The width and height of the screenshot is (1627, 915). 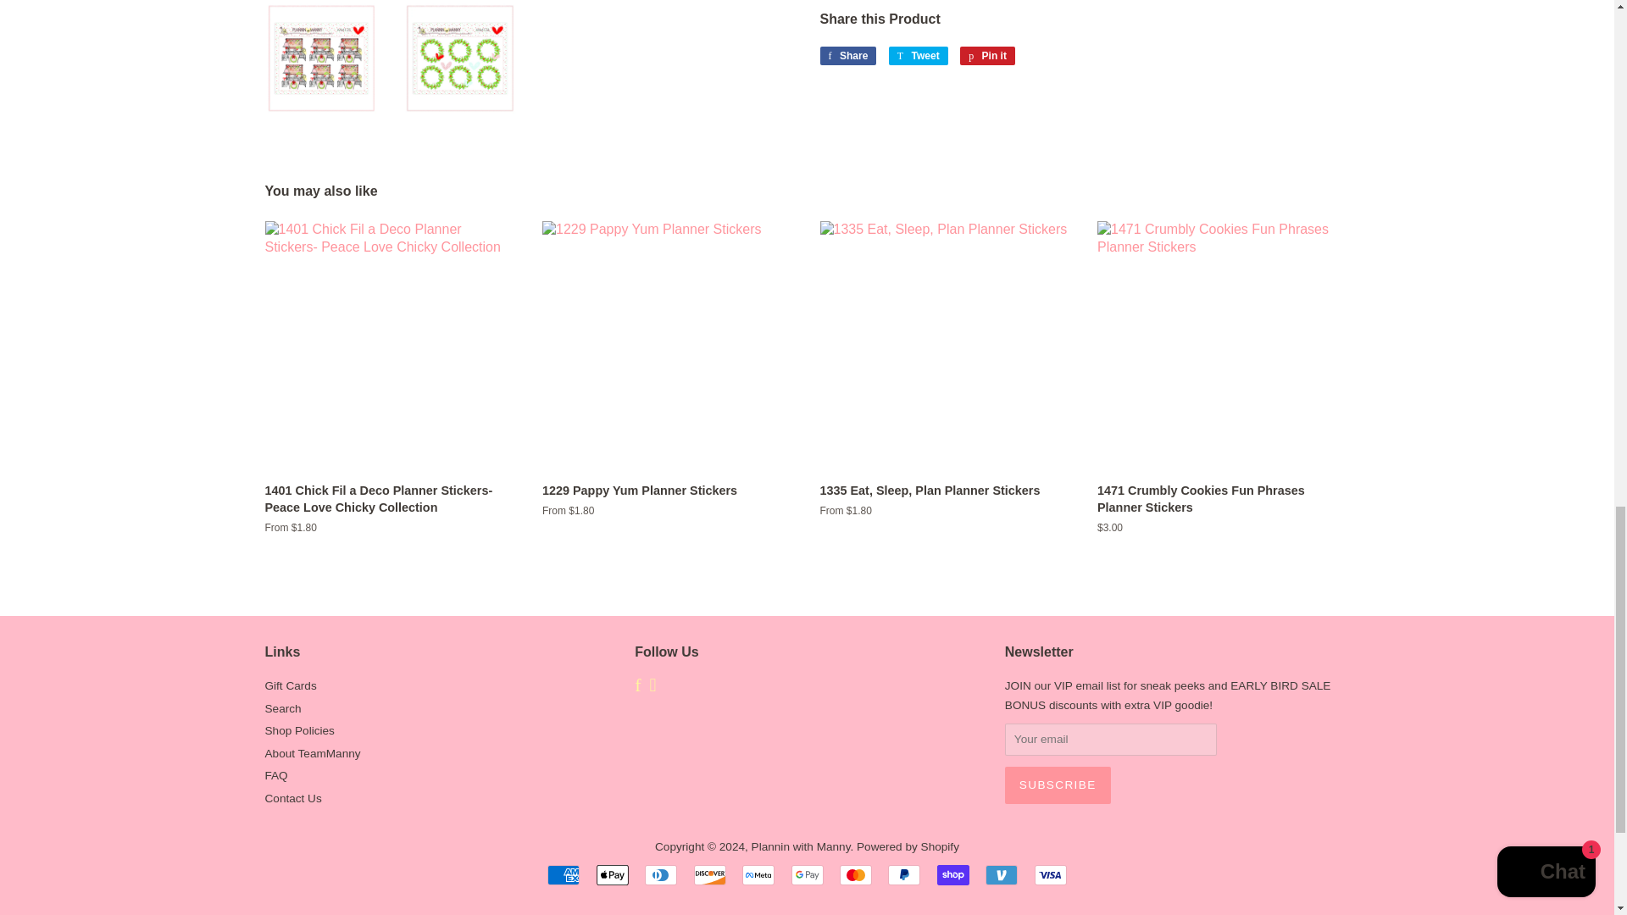 What do you see at coordinates (952, 874) in the screenshot?
I see `Shop Pay` at bounding box center [952, 874].